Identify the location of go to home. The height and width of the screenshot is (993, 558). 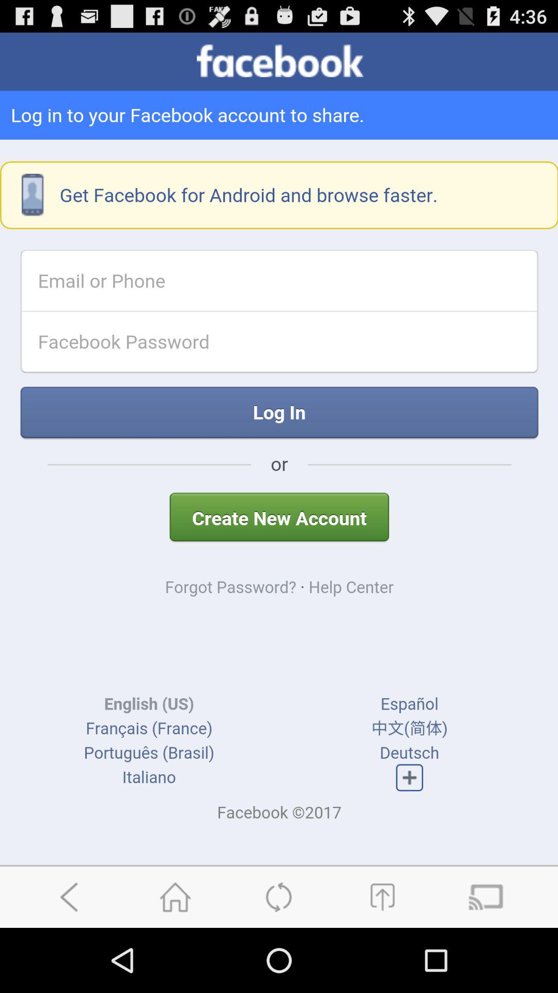
(175, 897).